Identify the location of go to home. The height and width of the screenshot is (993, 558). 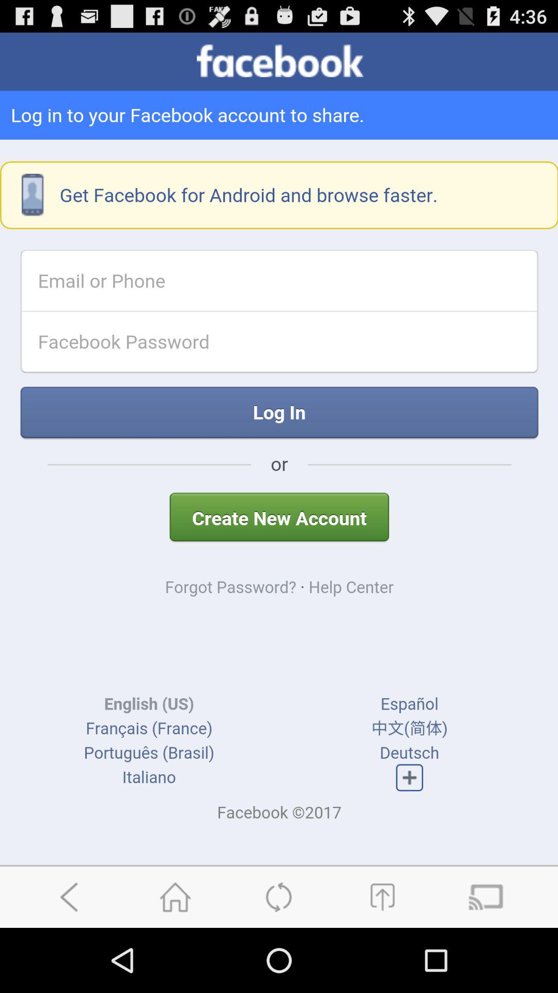
(175, 897).